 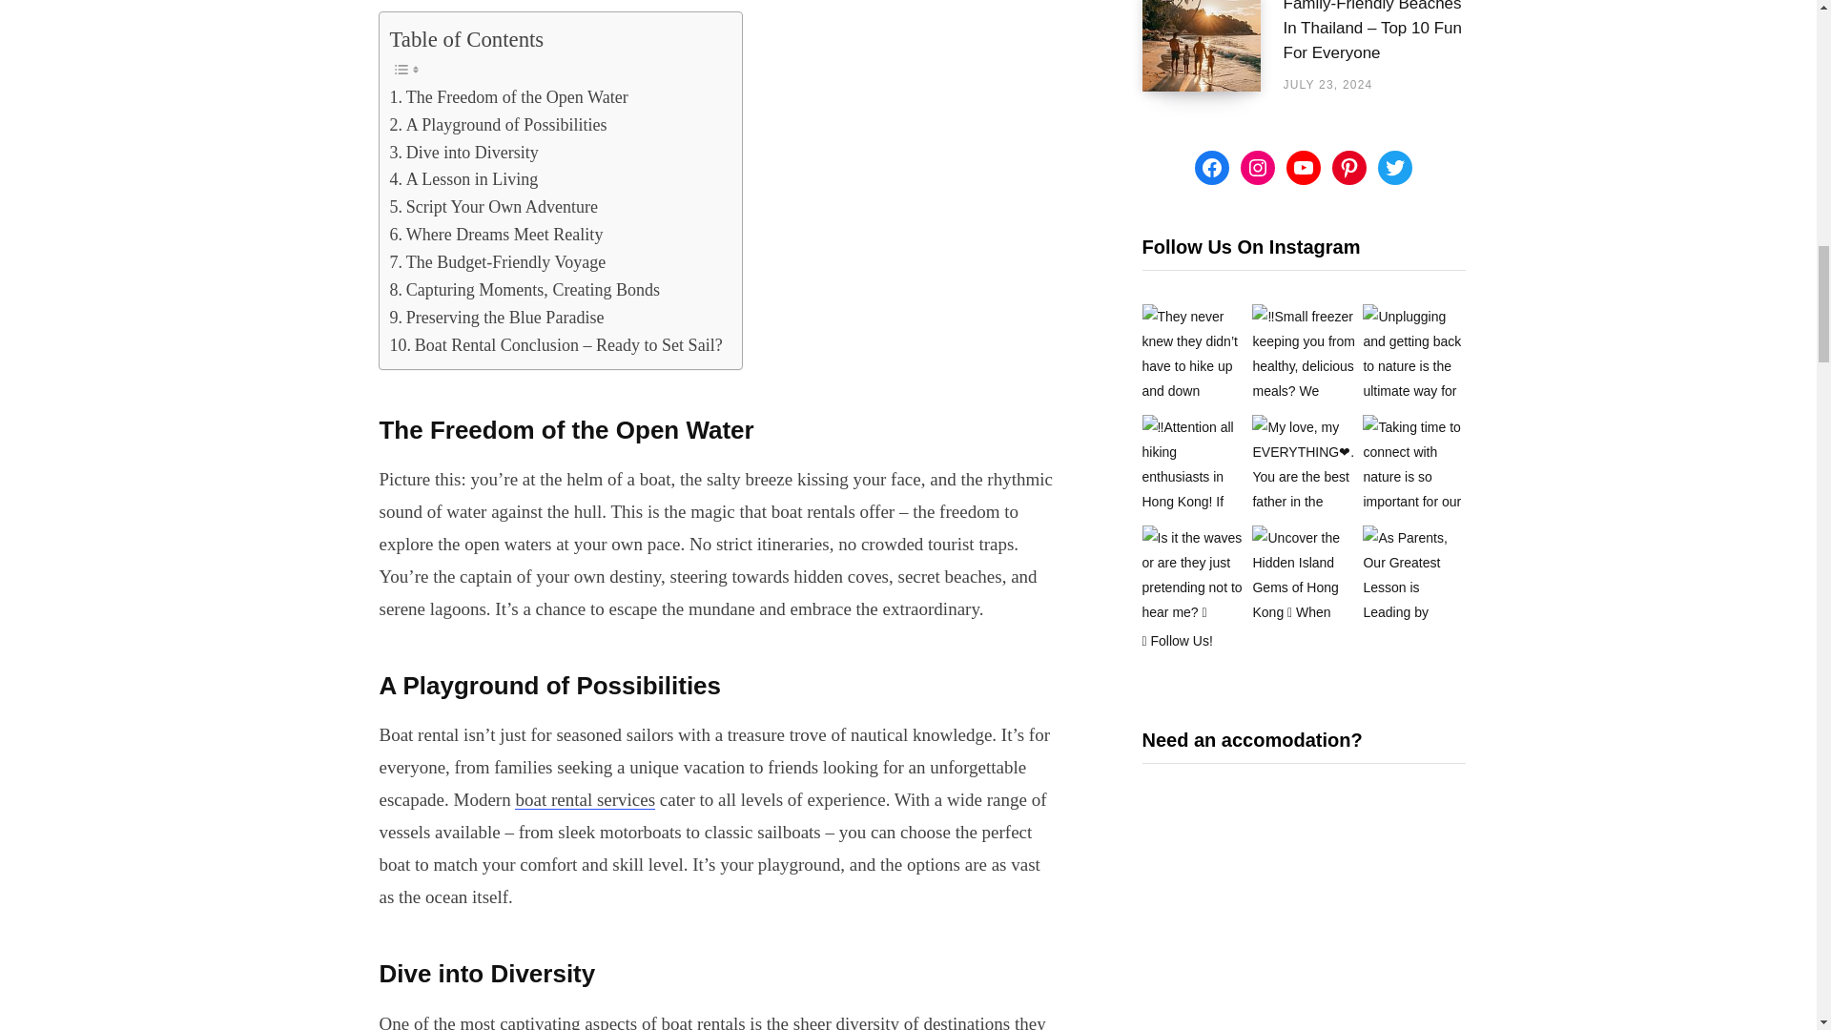 What do you see at coordinates (463, 153) in the screenshot?
I see `Dive into Diversity` at bounding box center [463, 153].